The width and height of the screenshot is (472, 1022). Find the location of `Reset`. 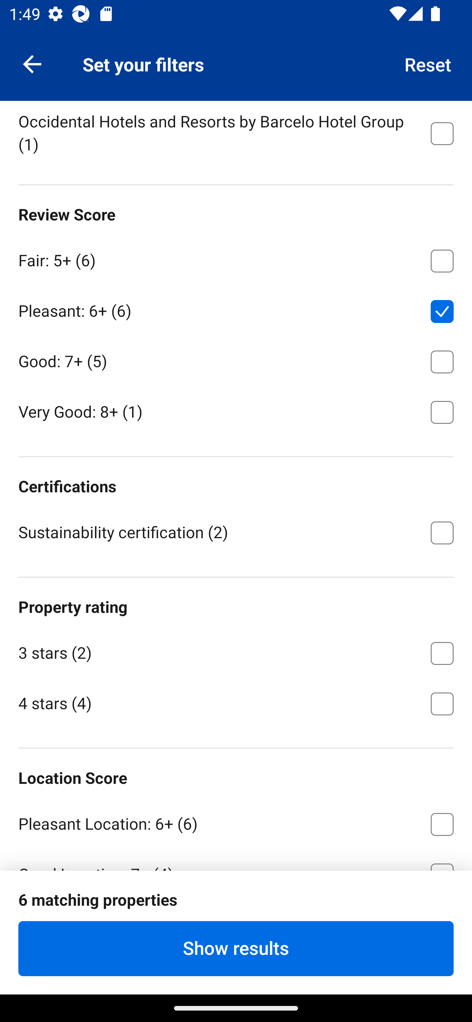

Reset is located at coordinates (428, 64).